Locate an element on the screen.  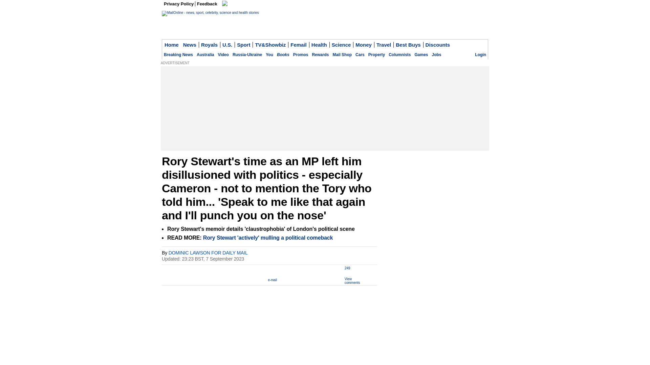
Russia-Ukraine is located at coordinates (247, 55).